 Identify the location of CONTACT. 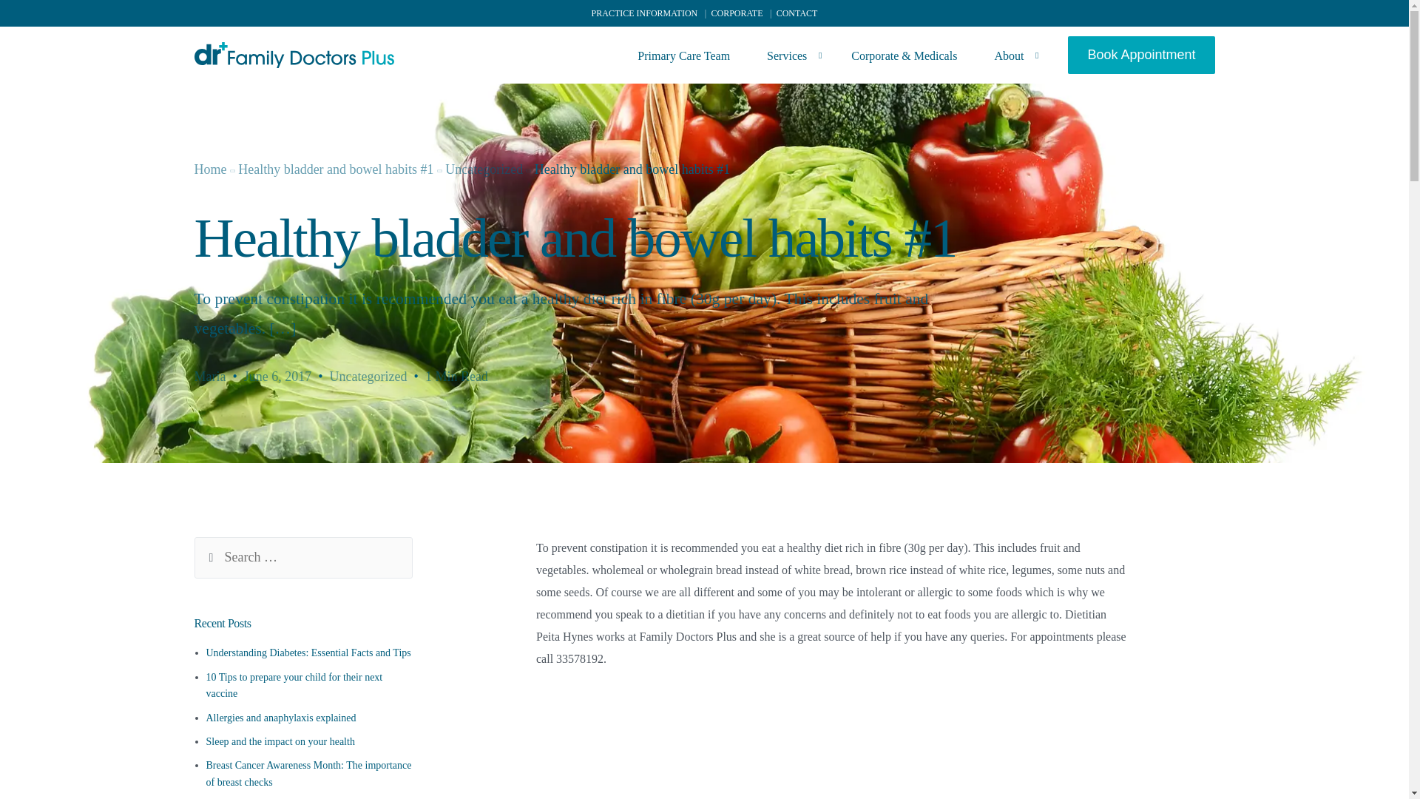
(796, 13).